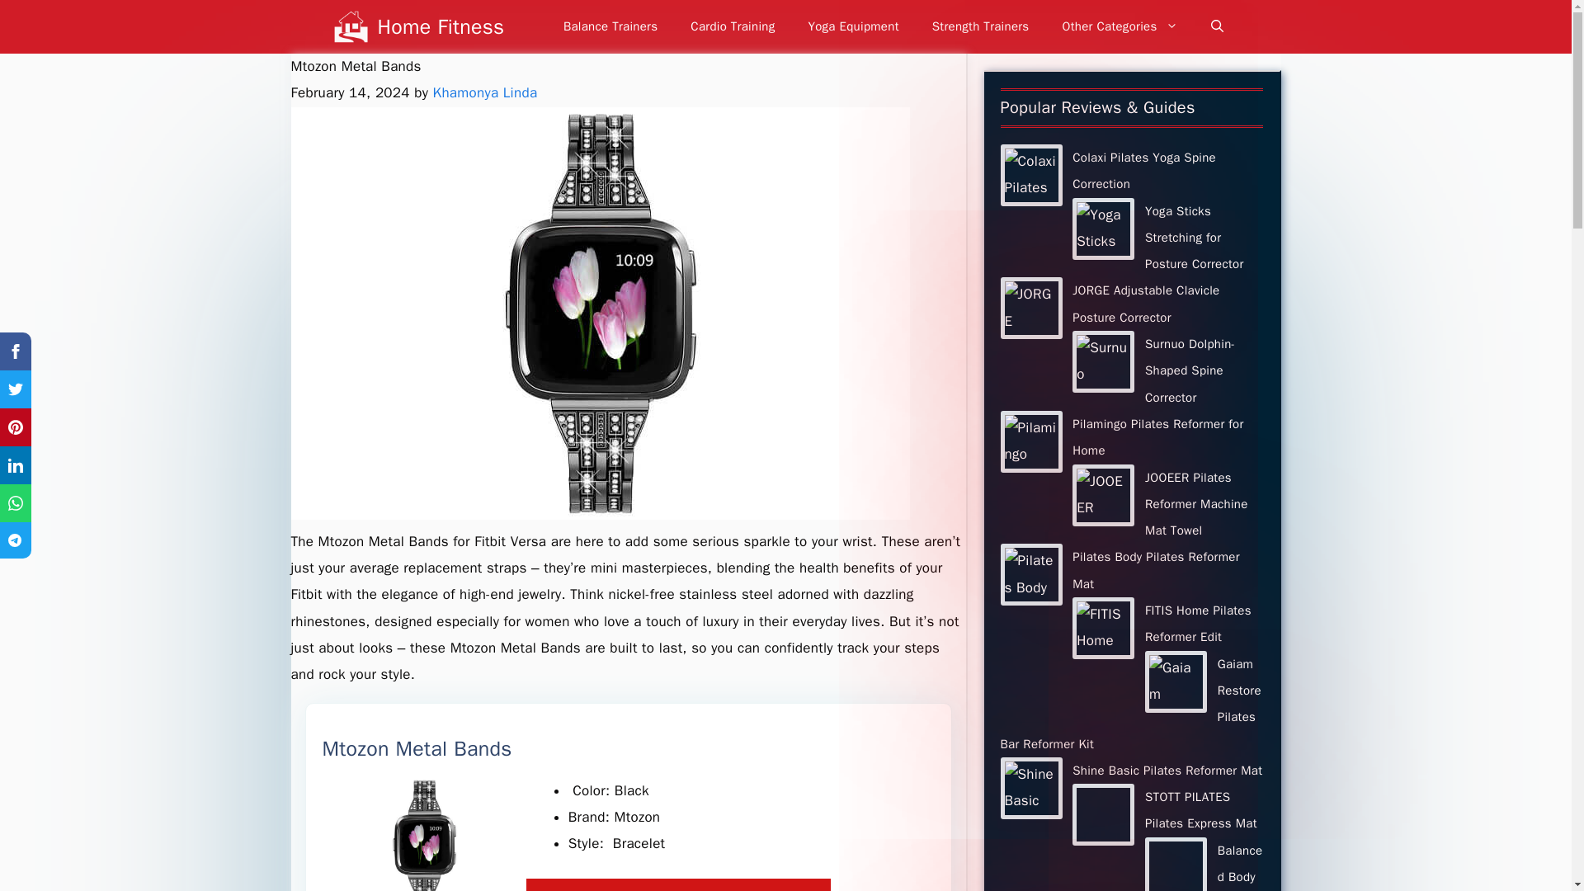  What do you see at coordinates (980, 26) in the screenshot?
I see `Strength Trainers` at bounding box center [980, 26].